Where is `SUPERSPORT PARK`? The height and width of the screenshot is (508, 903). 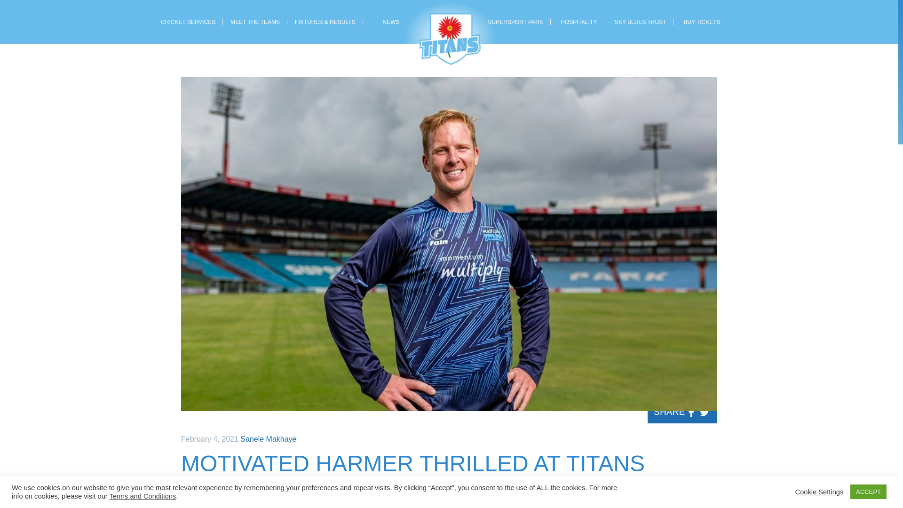 SUPERSPORT PARK is located at coordinates (515, 22).